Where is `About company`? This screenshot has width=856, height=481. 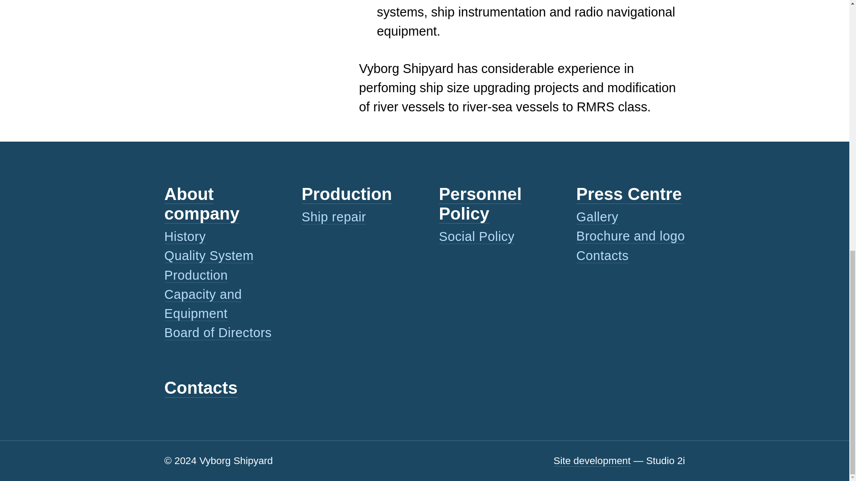 About company is located at coordinates (202, 204).